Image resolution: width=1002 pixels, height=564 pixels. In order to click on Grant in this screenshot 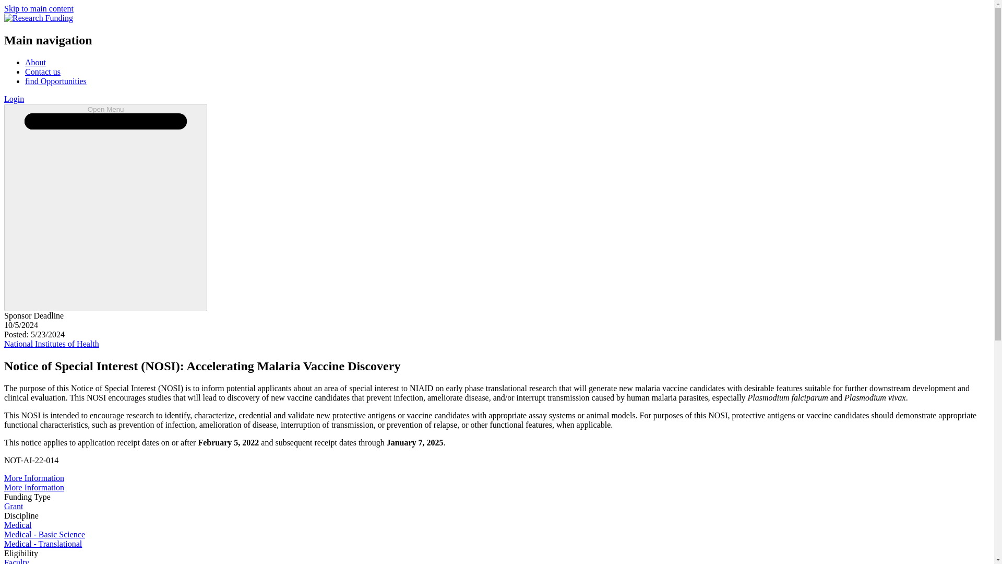, I will do `click(14, 507)`.